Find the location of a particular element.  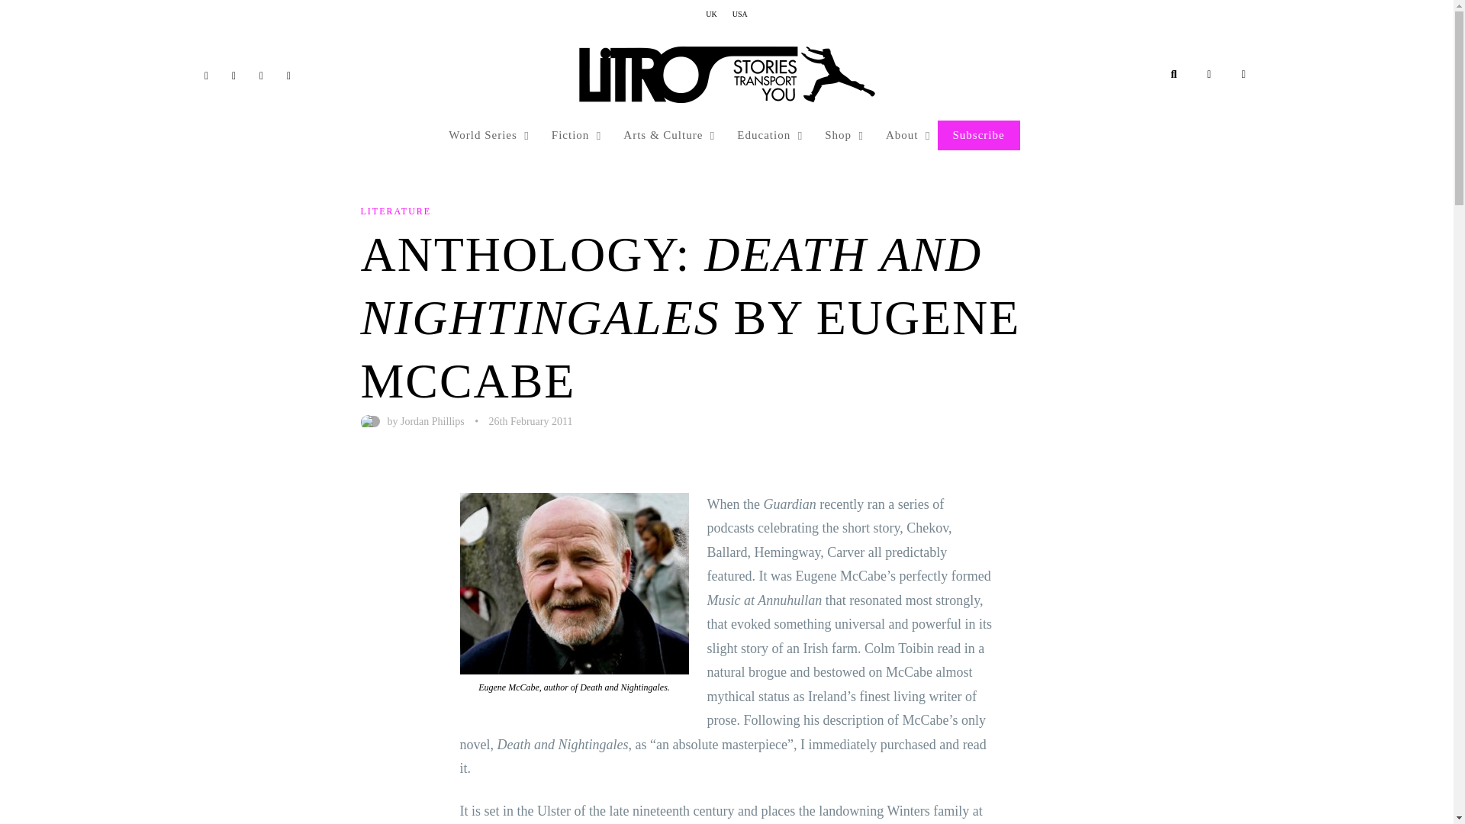

View all posts by Jordan Phillips is located at coordinates (432, 421).